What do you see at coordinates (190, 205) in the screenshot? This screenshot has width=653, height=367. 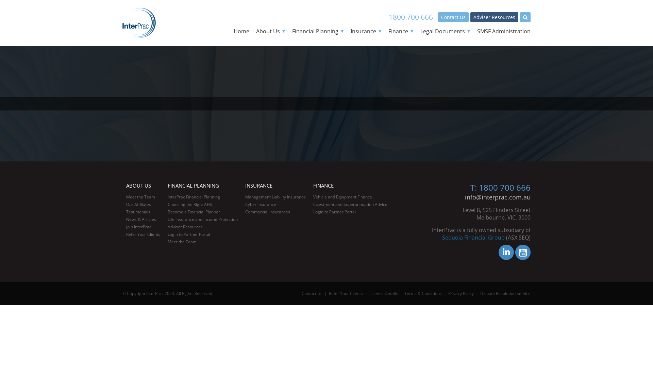 I see `Choosing the Right AFSL` at bounding box center [190, 205].